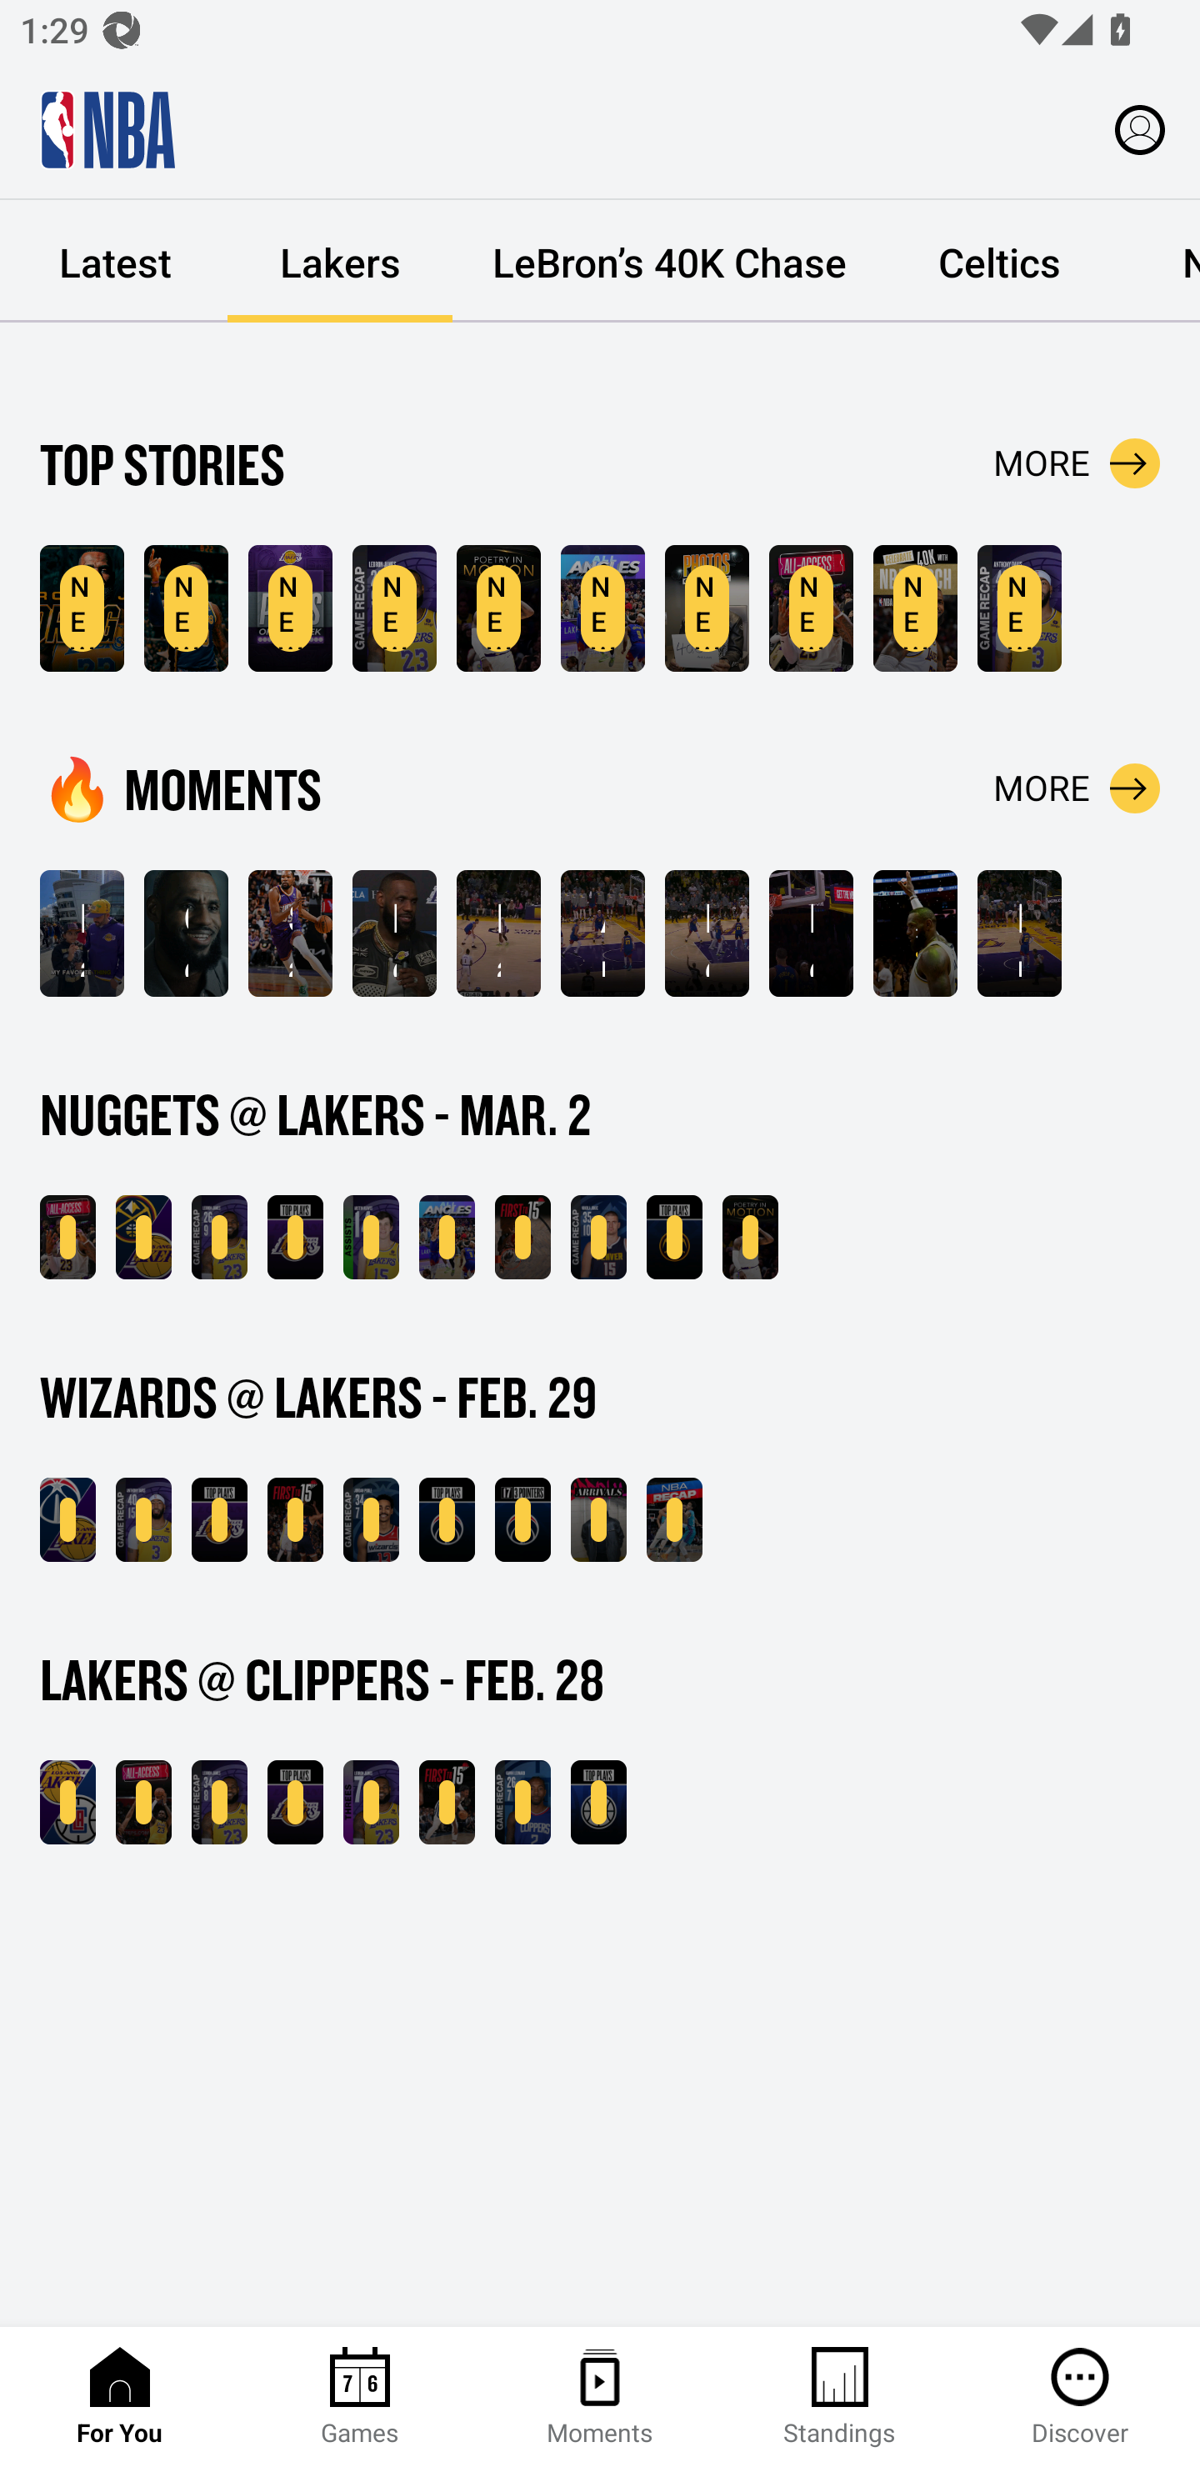 Image resolution: width=1200 pixels, height=2467 pixels. I want to click on DEN's Top Plays from DEN vs. LAL NEW, so click(674, 1237).